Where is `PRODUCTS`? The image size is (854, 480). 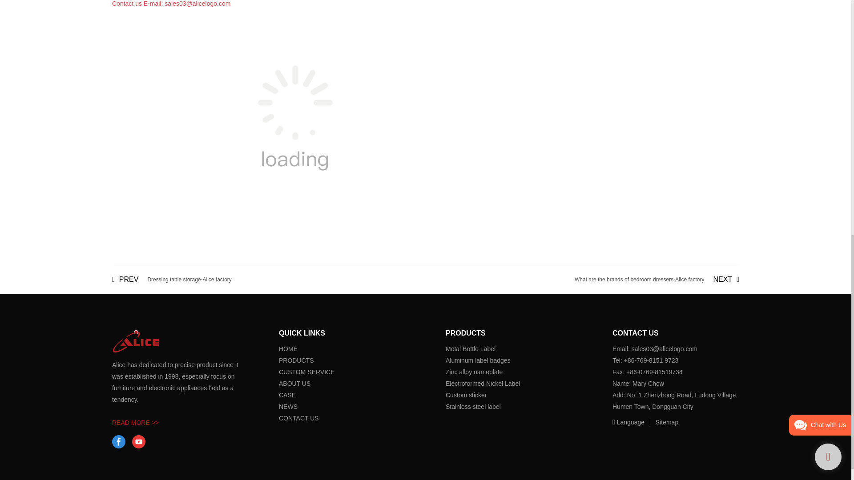
PRODUCTS is located at coordinates (296, 360).